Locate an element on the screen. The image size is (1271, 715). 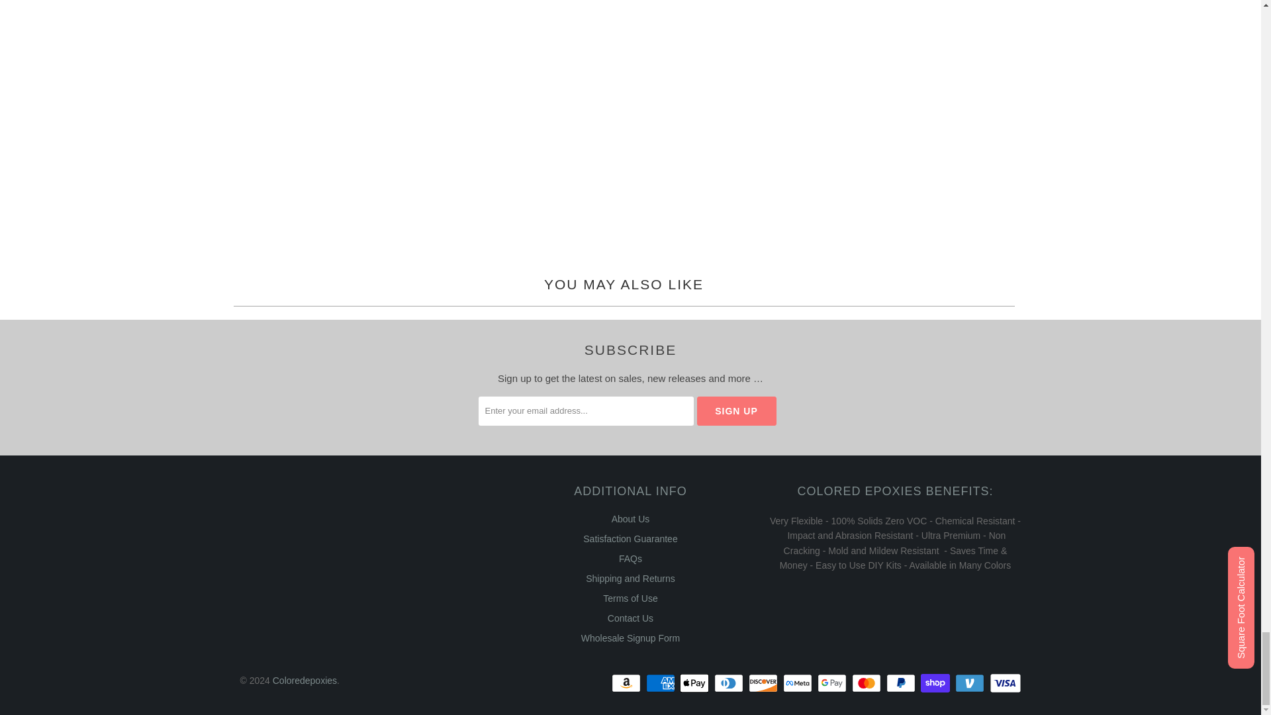
Sign Up is located at coordinates (736, 410).